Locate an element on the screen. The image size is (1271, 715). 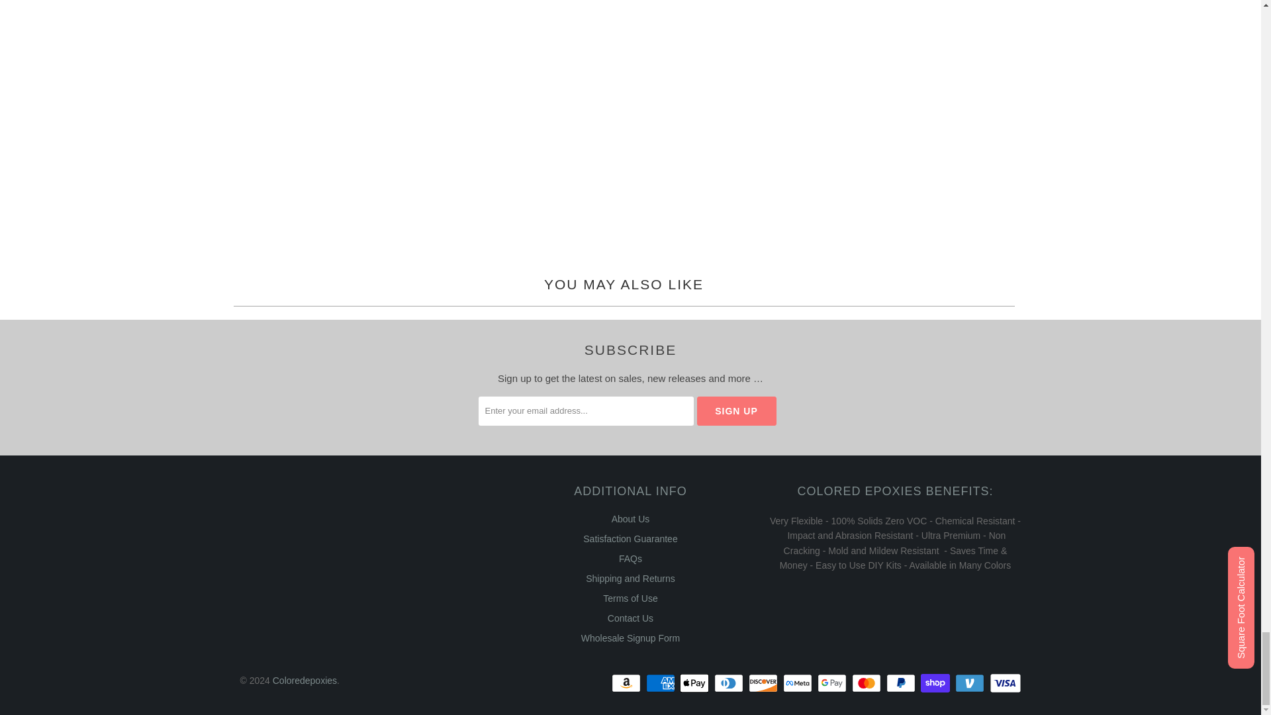
Sign Up is located at coordinates (736, 410).